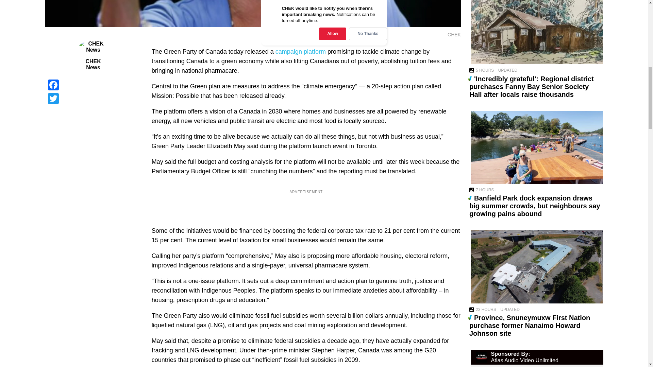  I want to click on Facebook, so click(93, 85).